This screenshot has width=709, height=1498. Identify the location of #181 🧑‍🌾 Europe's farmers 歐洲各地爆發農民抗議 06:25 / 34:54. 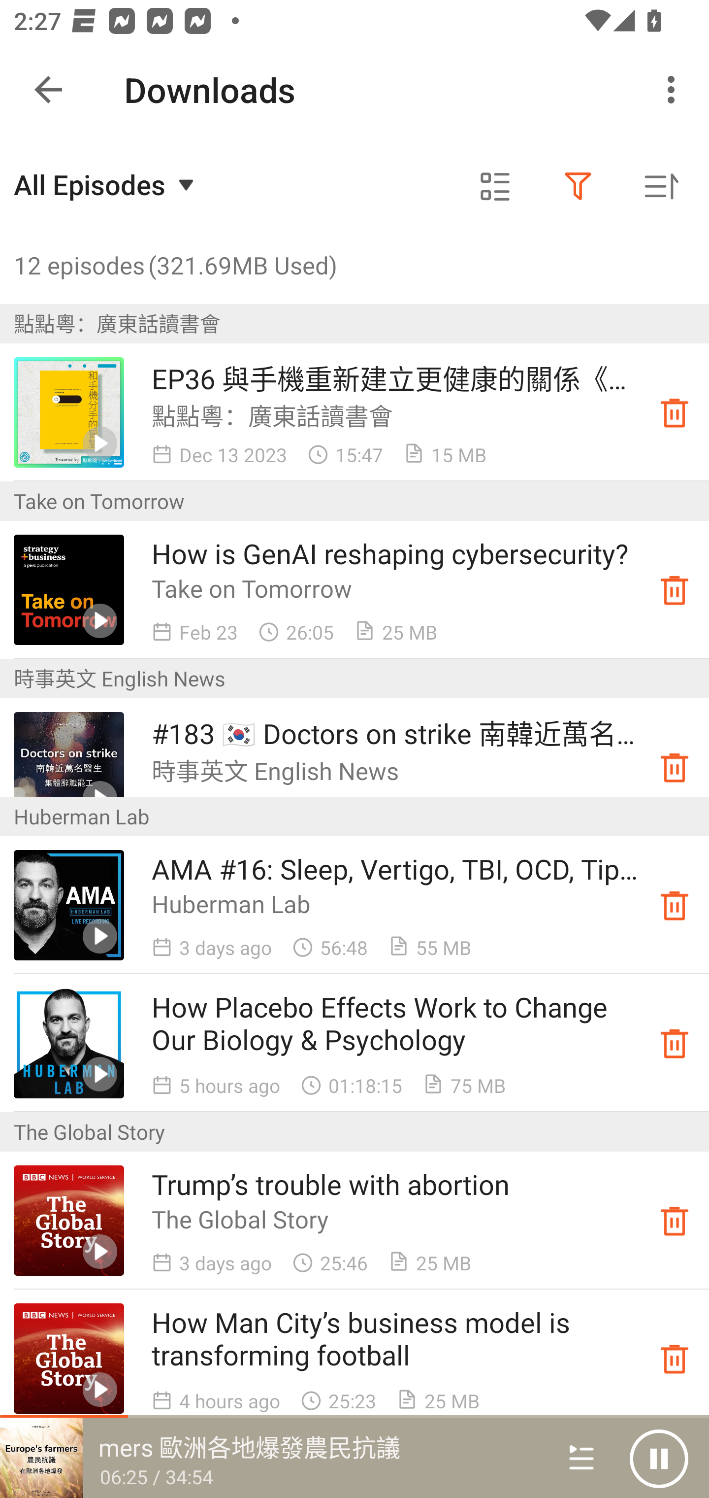
(270, 1458).